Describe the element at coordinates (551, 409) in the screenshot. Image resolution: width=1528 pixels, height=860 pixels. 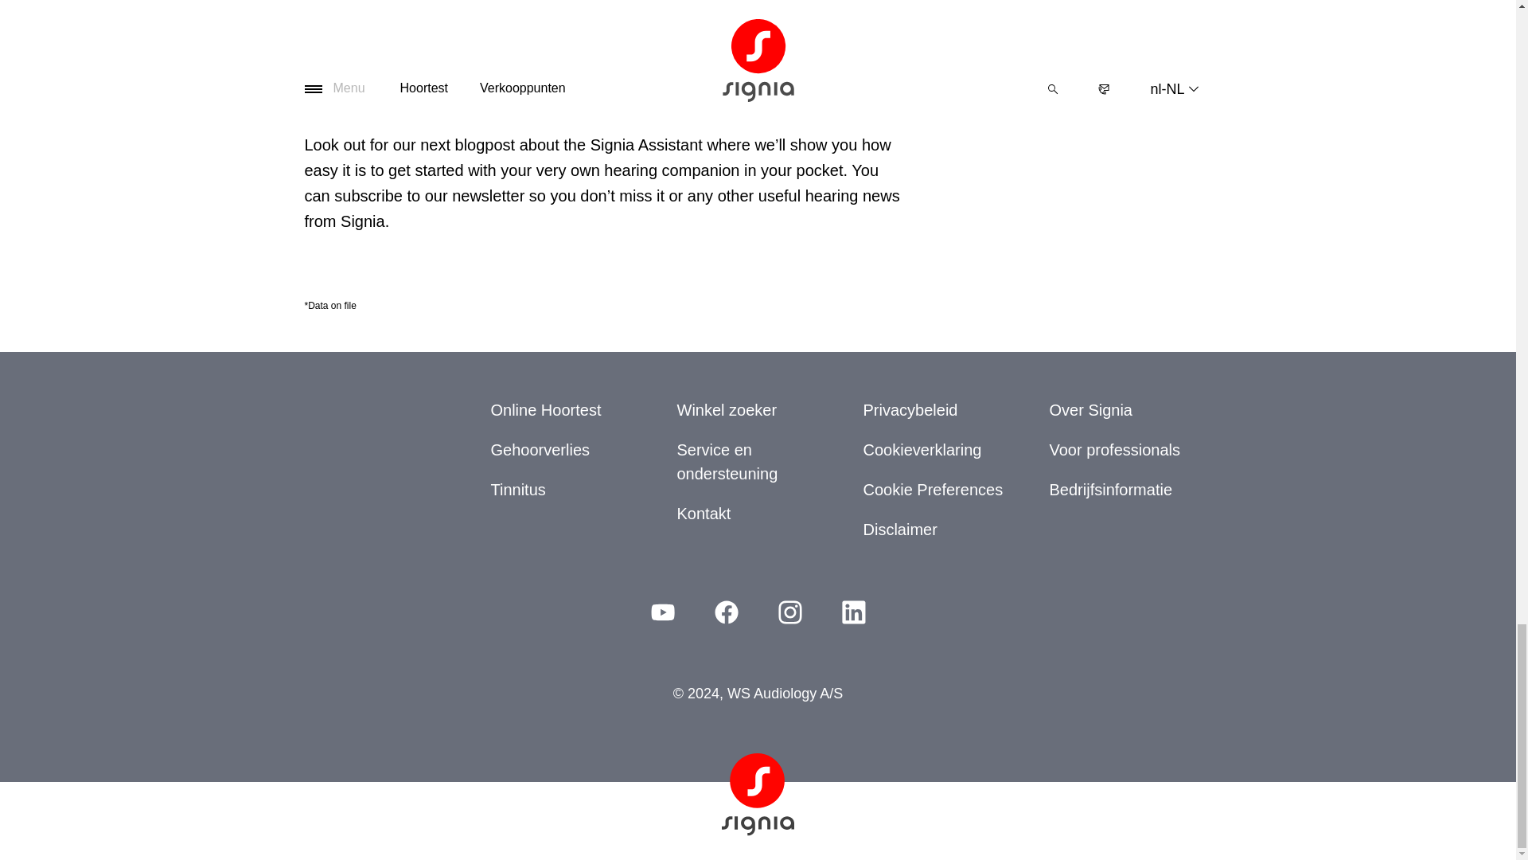
I see `Online Hoortest` at that location.